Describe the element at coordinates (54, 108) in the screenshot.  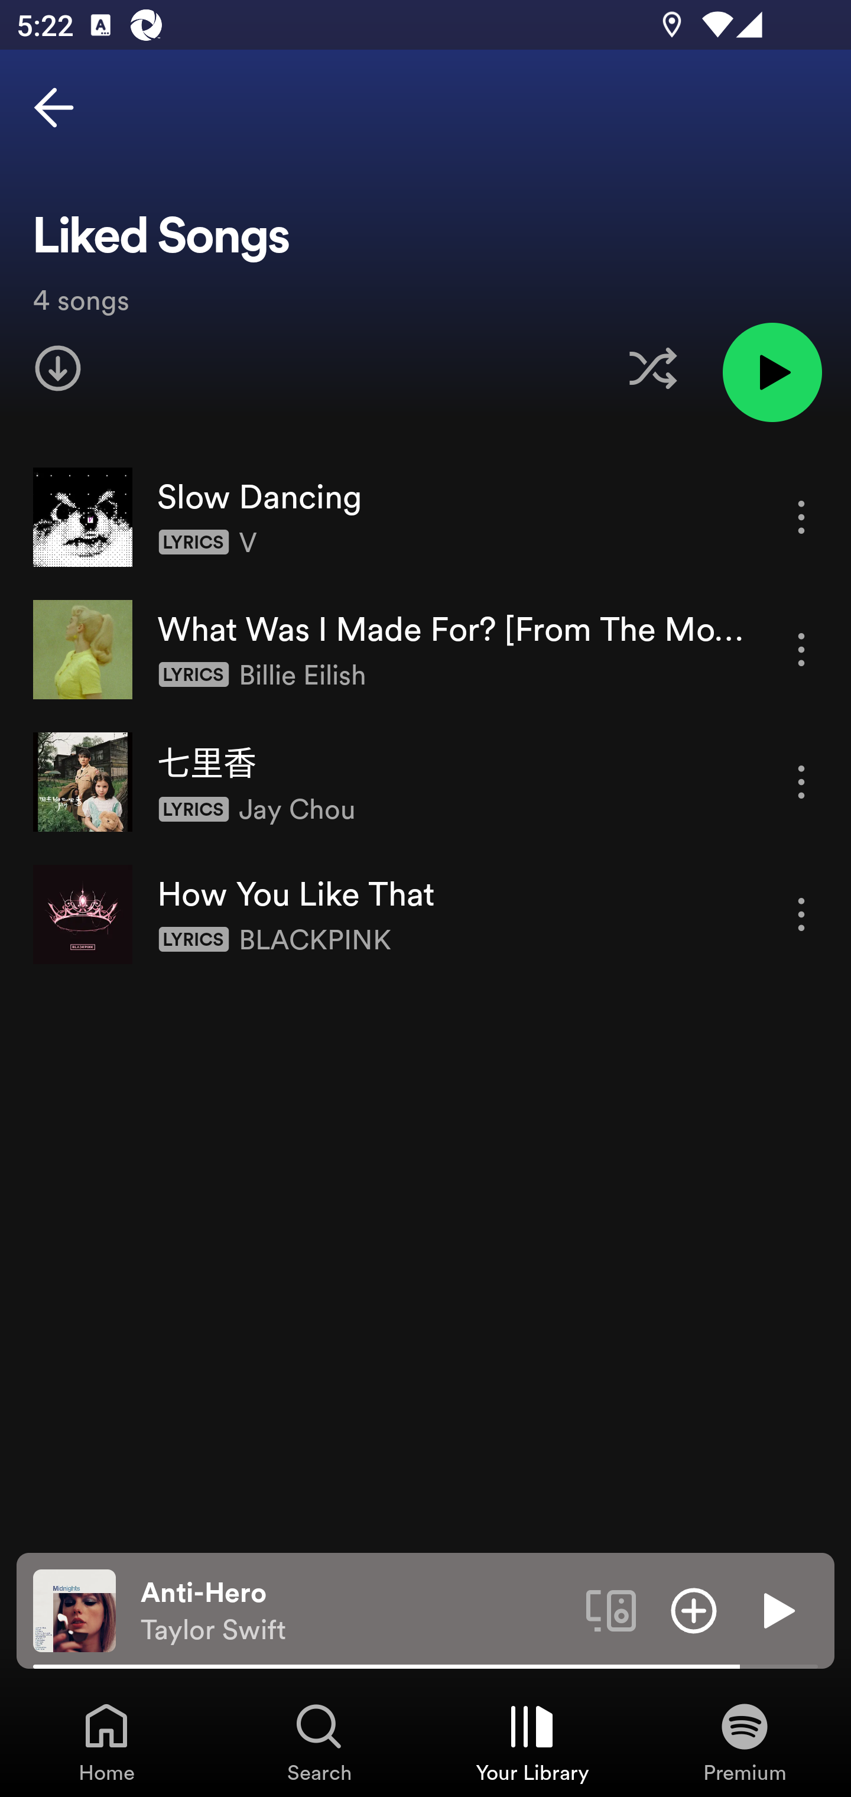
I see `Back` at that location.